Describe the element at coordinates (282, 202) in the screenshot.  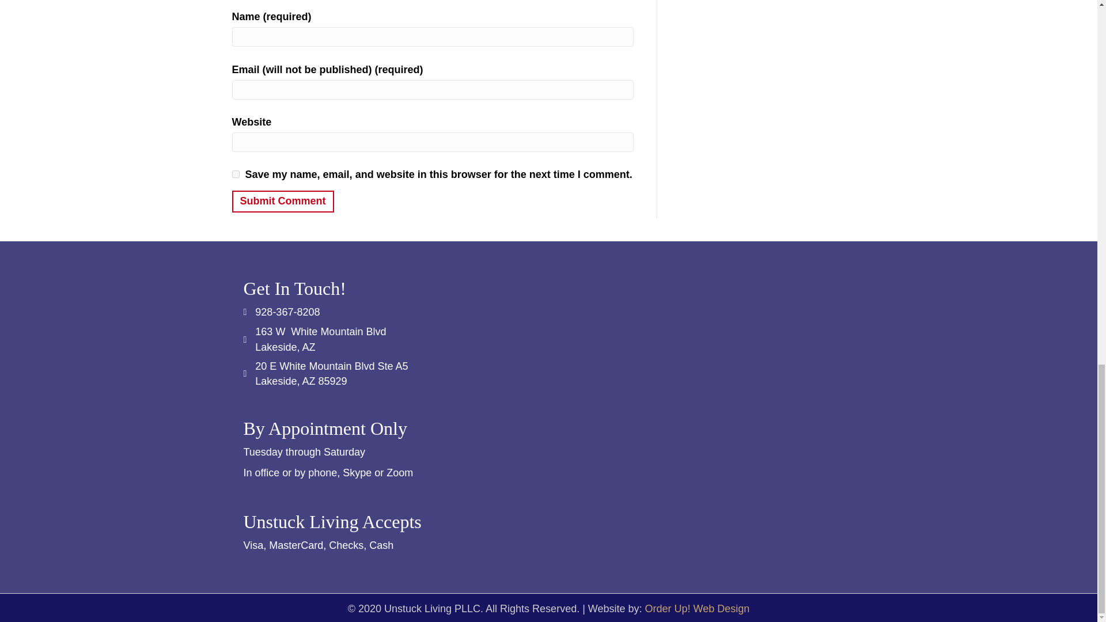
I see `Submit Comment` at that location.